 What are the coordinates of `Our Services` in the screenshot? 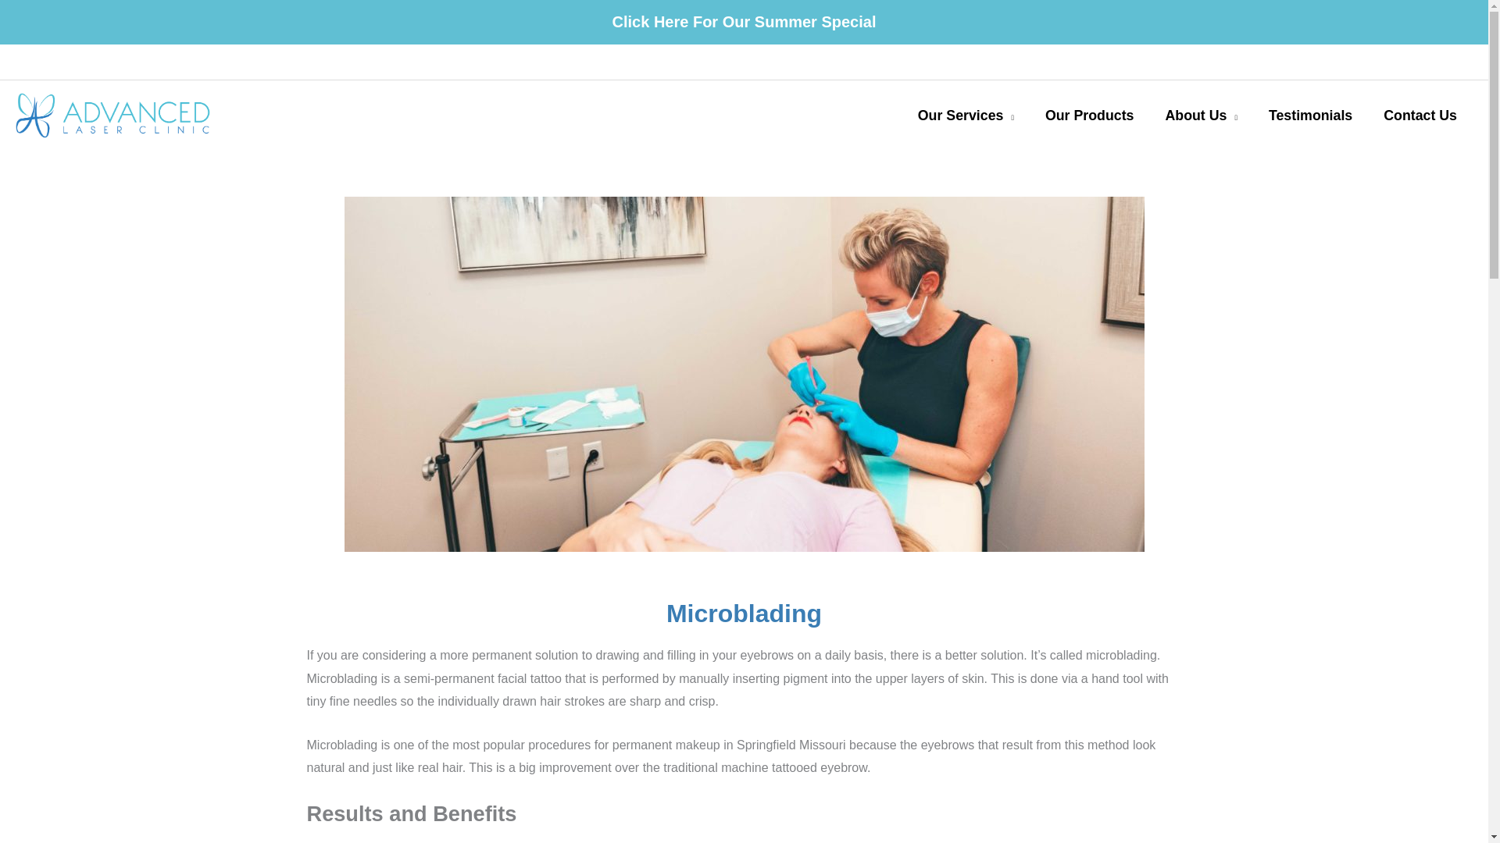 It's located at (966, 116).